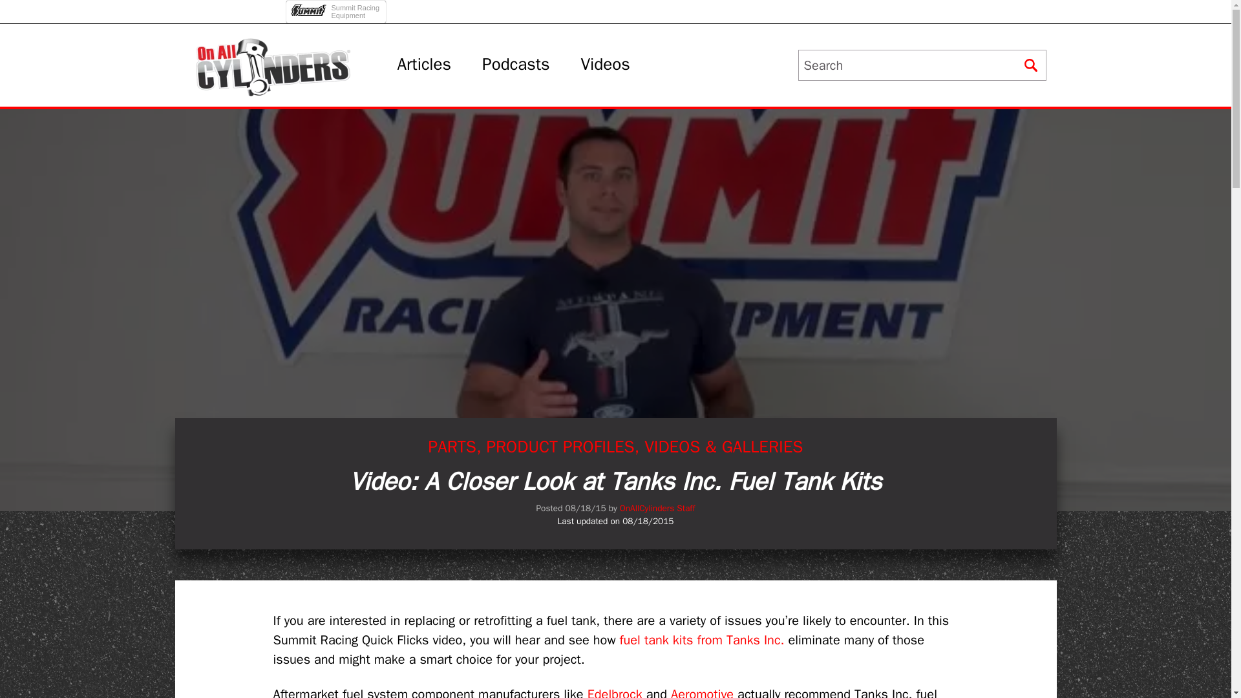  Describe the element at coordinates (424, 65) in the screenshot. I see `Videos` at that location.